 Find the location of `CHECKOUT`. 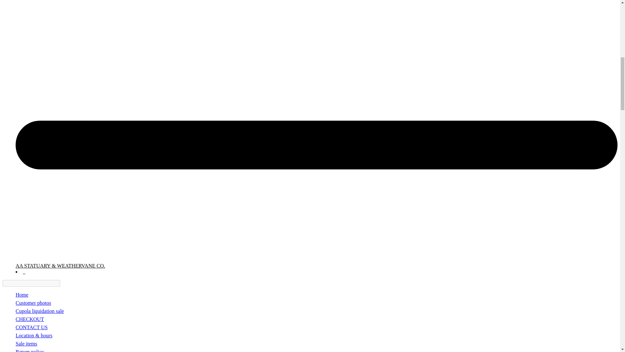

CHECKOUT is located at coordinates (30, 319).